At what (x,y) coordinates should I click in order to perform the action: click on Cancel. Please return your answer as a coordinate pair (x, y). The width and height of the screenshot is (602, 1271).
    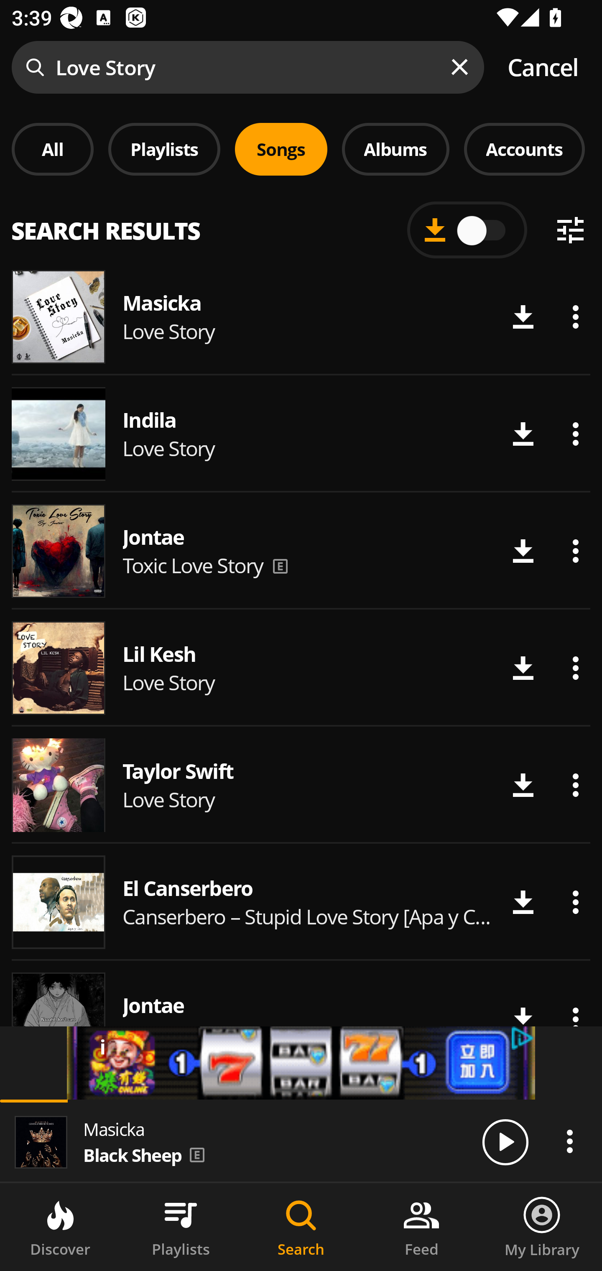
    Looking at the image, I should click on (543, 67).